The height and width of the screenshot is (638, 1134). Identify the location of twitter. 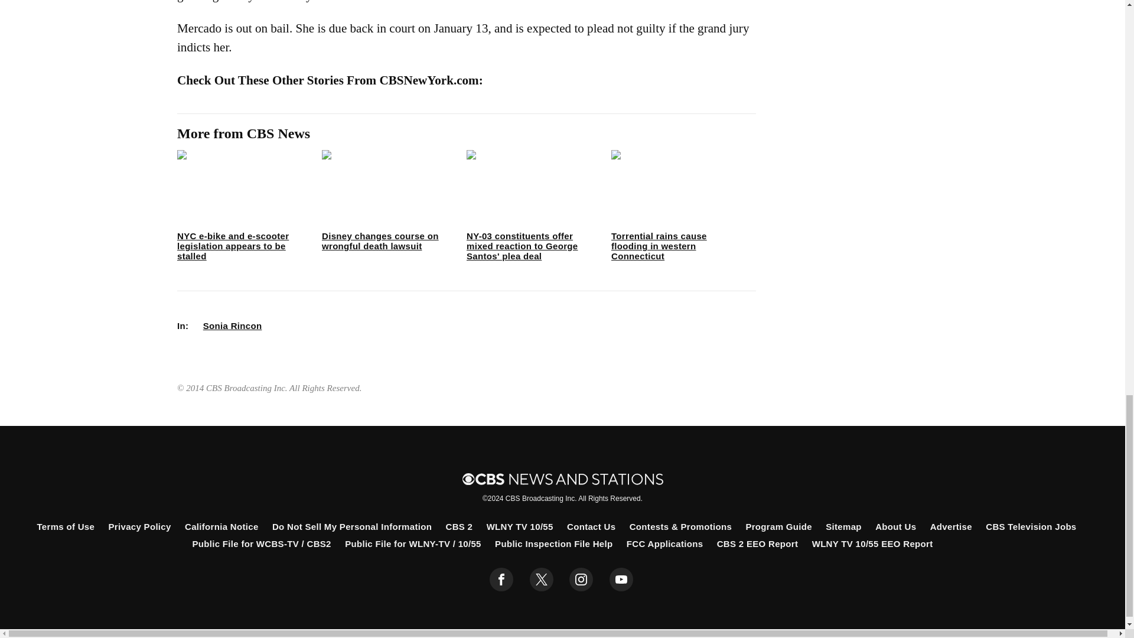
(541, 580).